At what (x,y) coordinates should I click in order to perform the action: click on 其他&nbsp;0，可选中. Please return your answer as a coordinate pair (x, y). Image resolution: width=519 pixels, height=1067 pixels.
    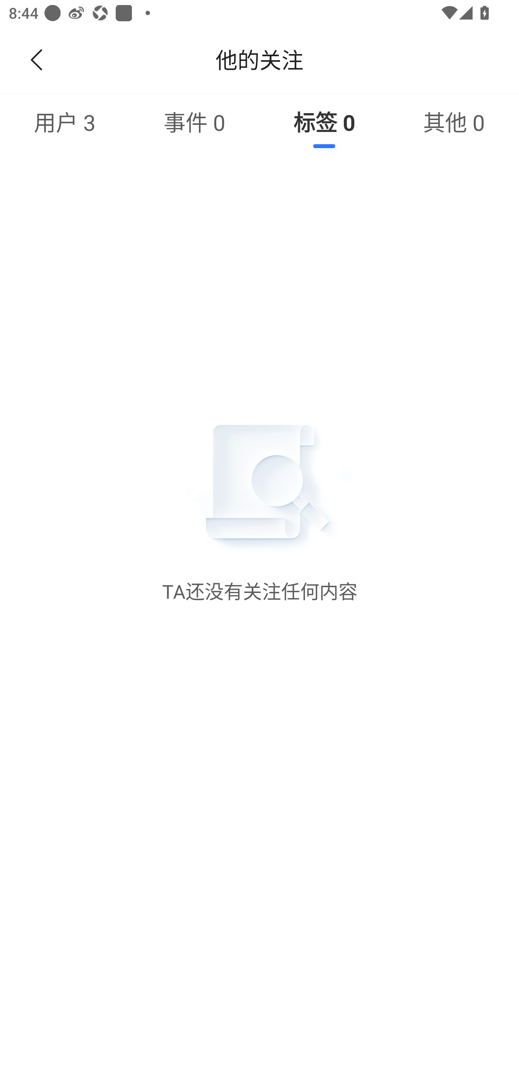
    Looking at the image, I should click on (454, 122).